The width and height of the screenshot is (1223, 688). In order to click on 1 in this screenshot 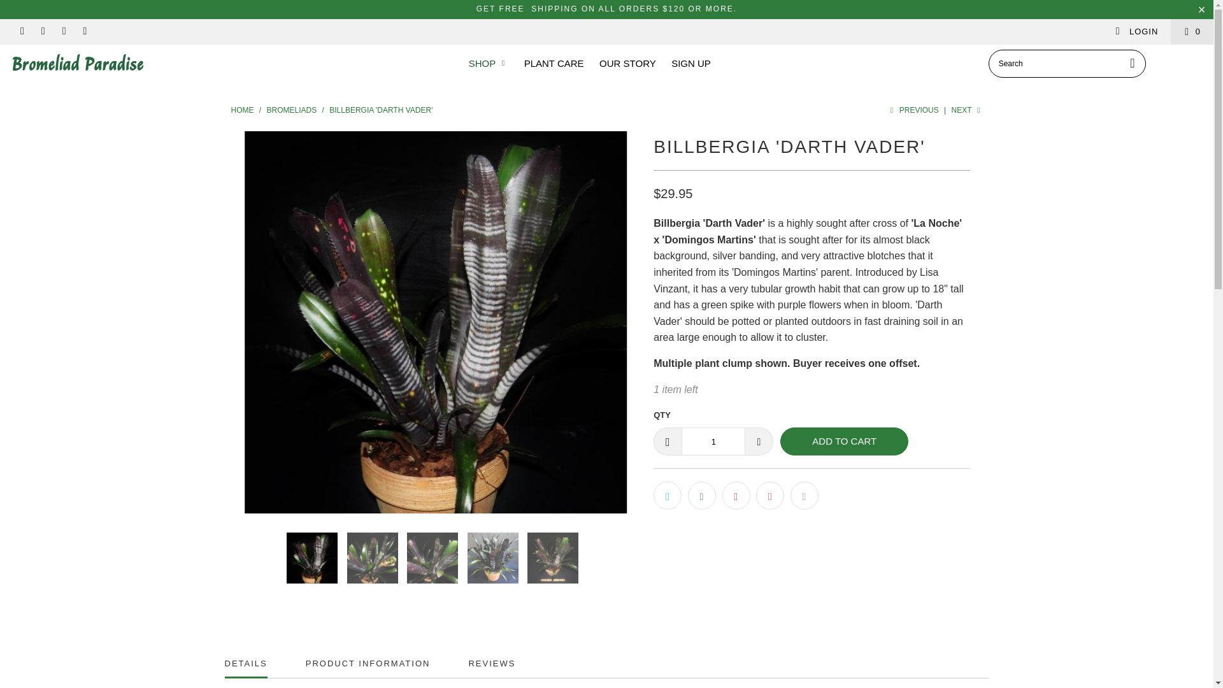, I will do `click(713, 441)`.